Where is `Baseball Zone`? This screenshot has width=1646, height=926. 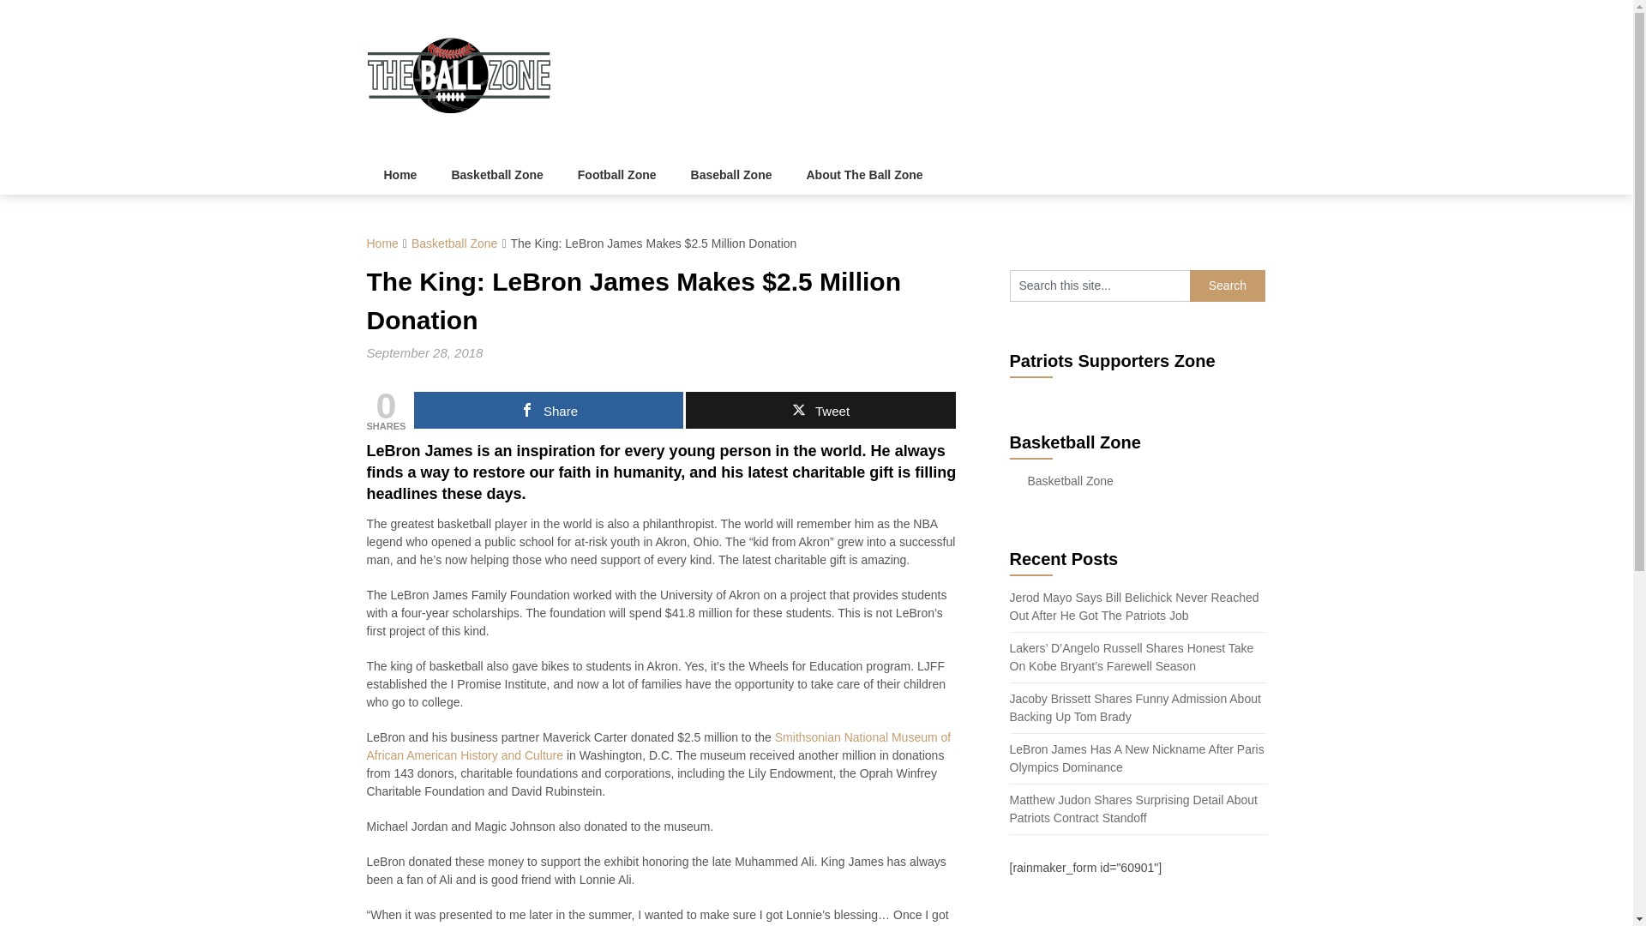
Baseball Zone is located at coordinates (731, 175).